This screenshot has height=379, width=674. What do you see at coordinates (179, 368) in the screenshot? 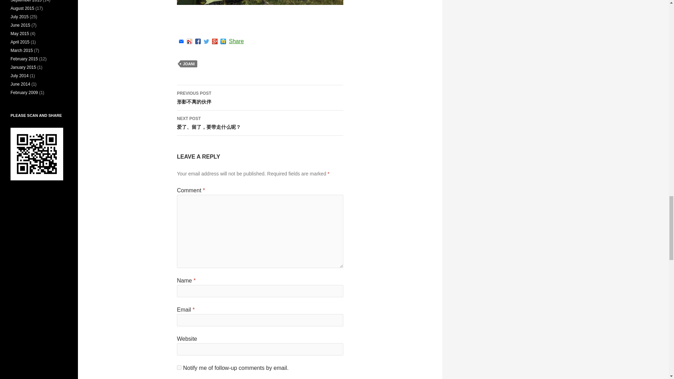
I see `subscribe` at bounding box center [179, 368].